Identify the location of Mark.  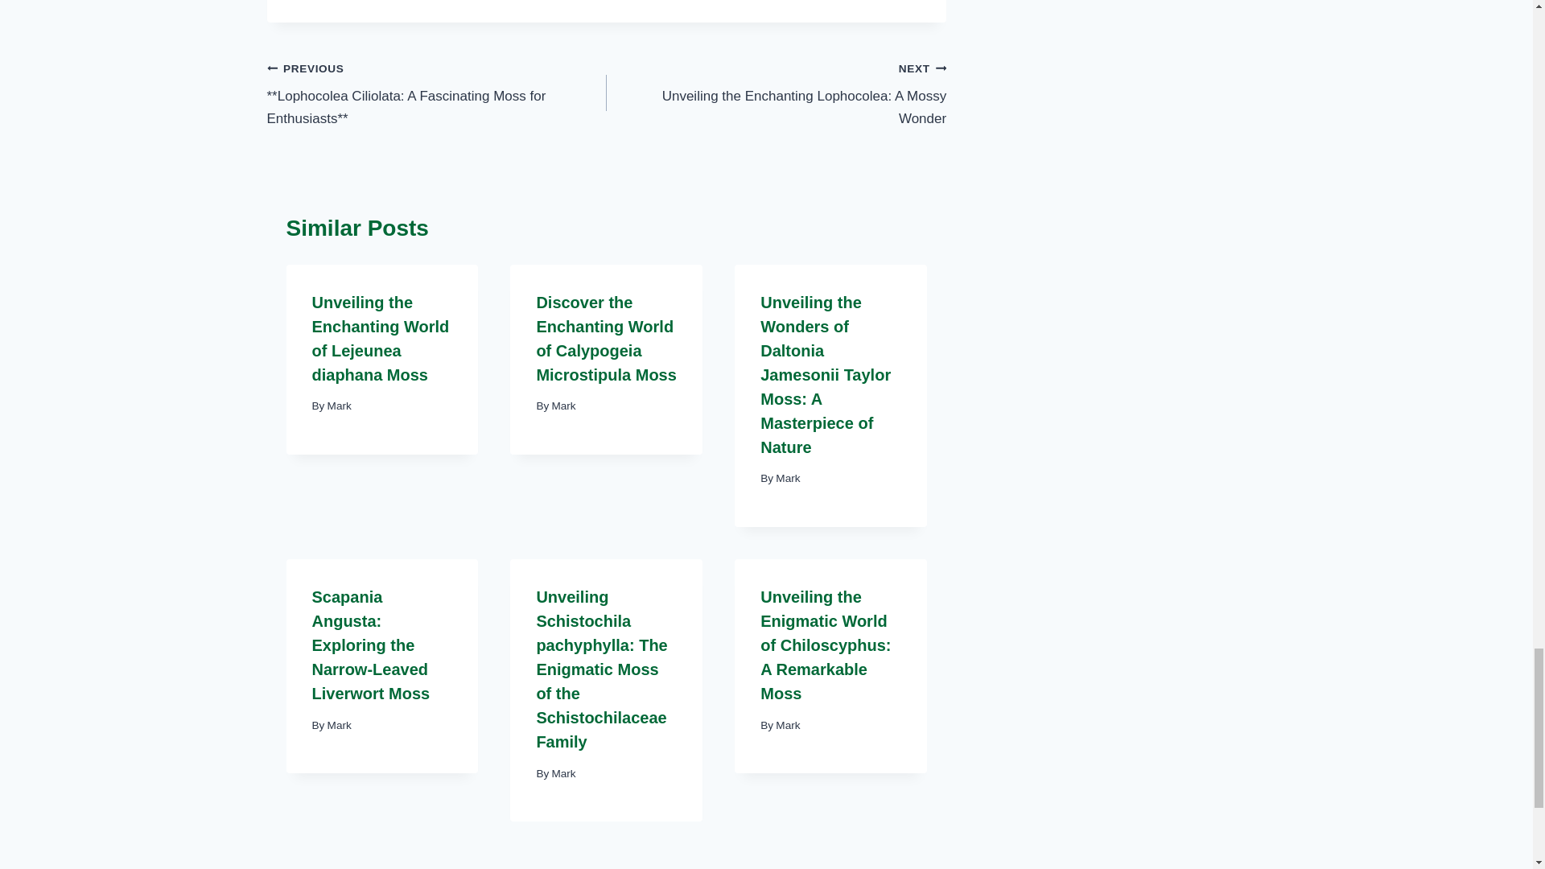
(340, 406).